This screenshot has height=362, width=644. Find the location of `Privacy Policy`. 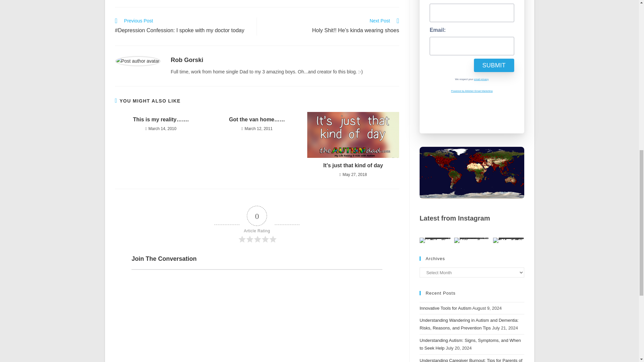

Privacy Policy is located at coordinates (481, 79).